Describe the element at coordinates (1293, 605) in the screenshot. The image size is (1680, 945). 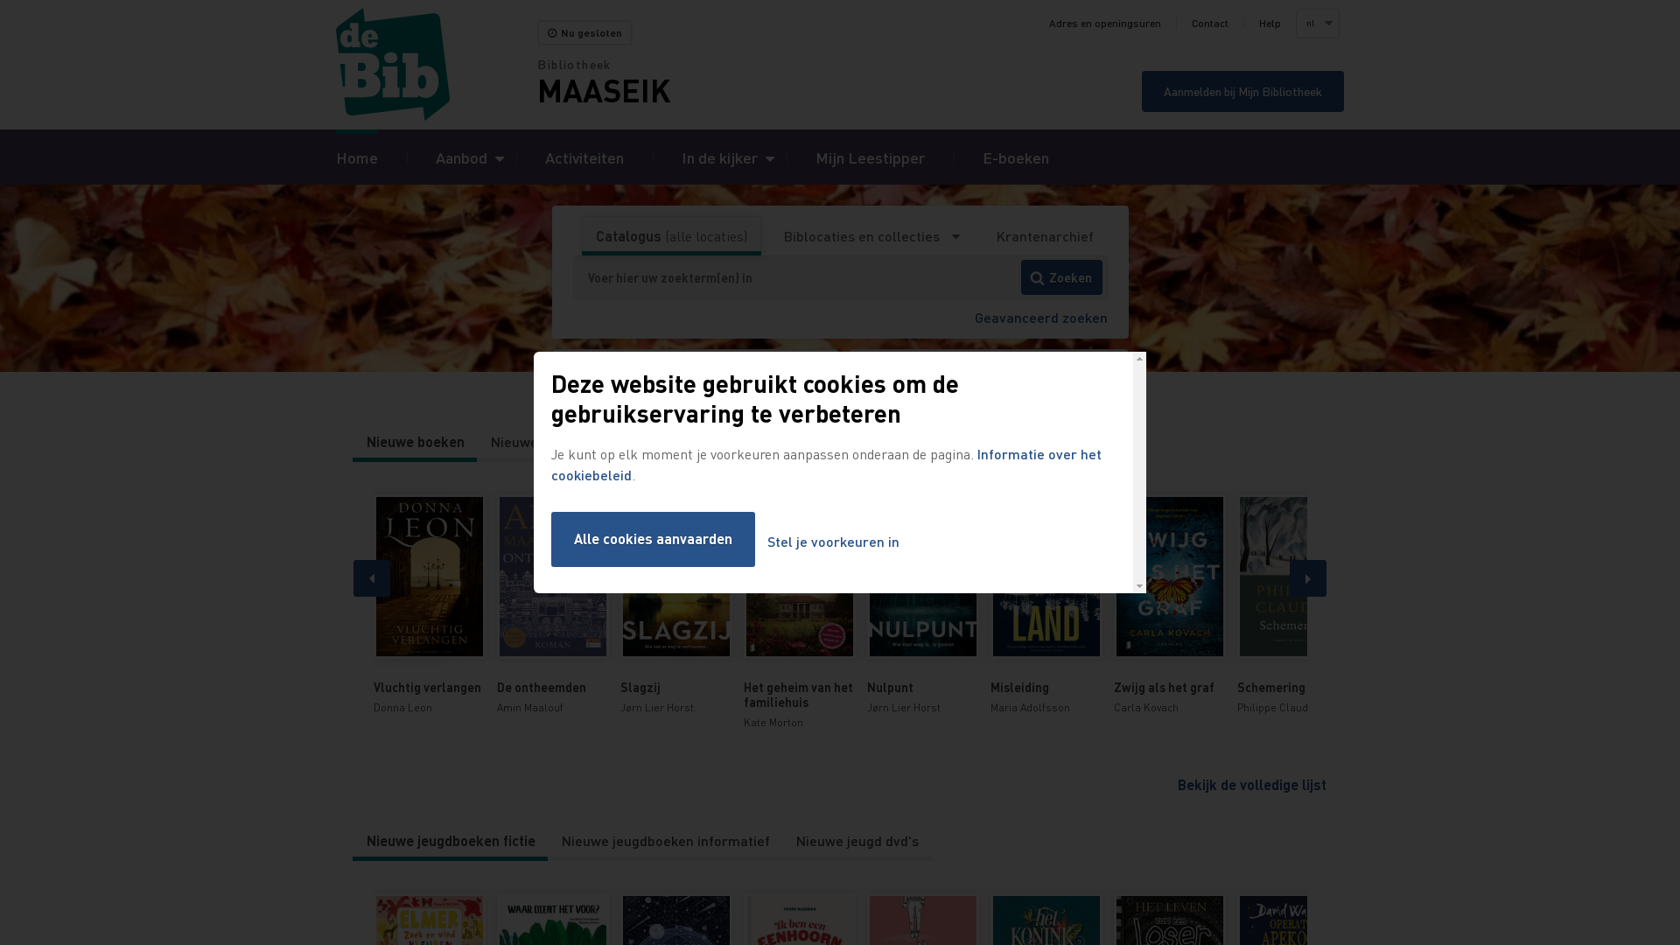
I see `Schemering
Philippe Claudel` at that location.